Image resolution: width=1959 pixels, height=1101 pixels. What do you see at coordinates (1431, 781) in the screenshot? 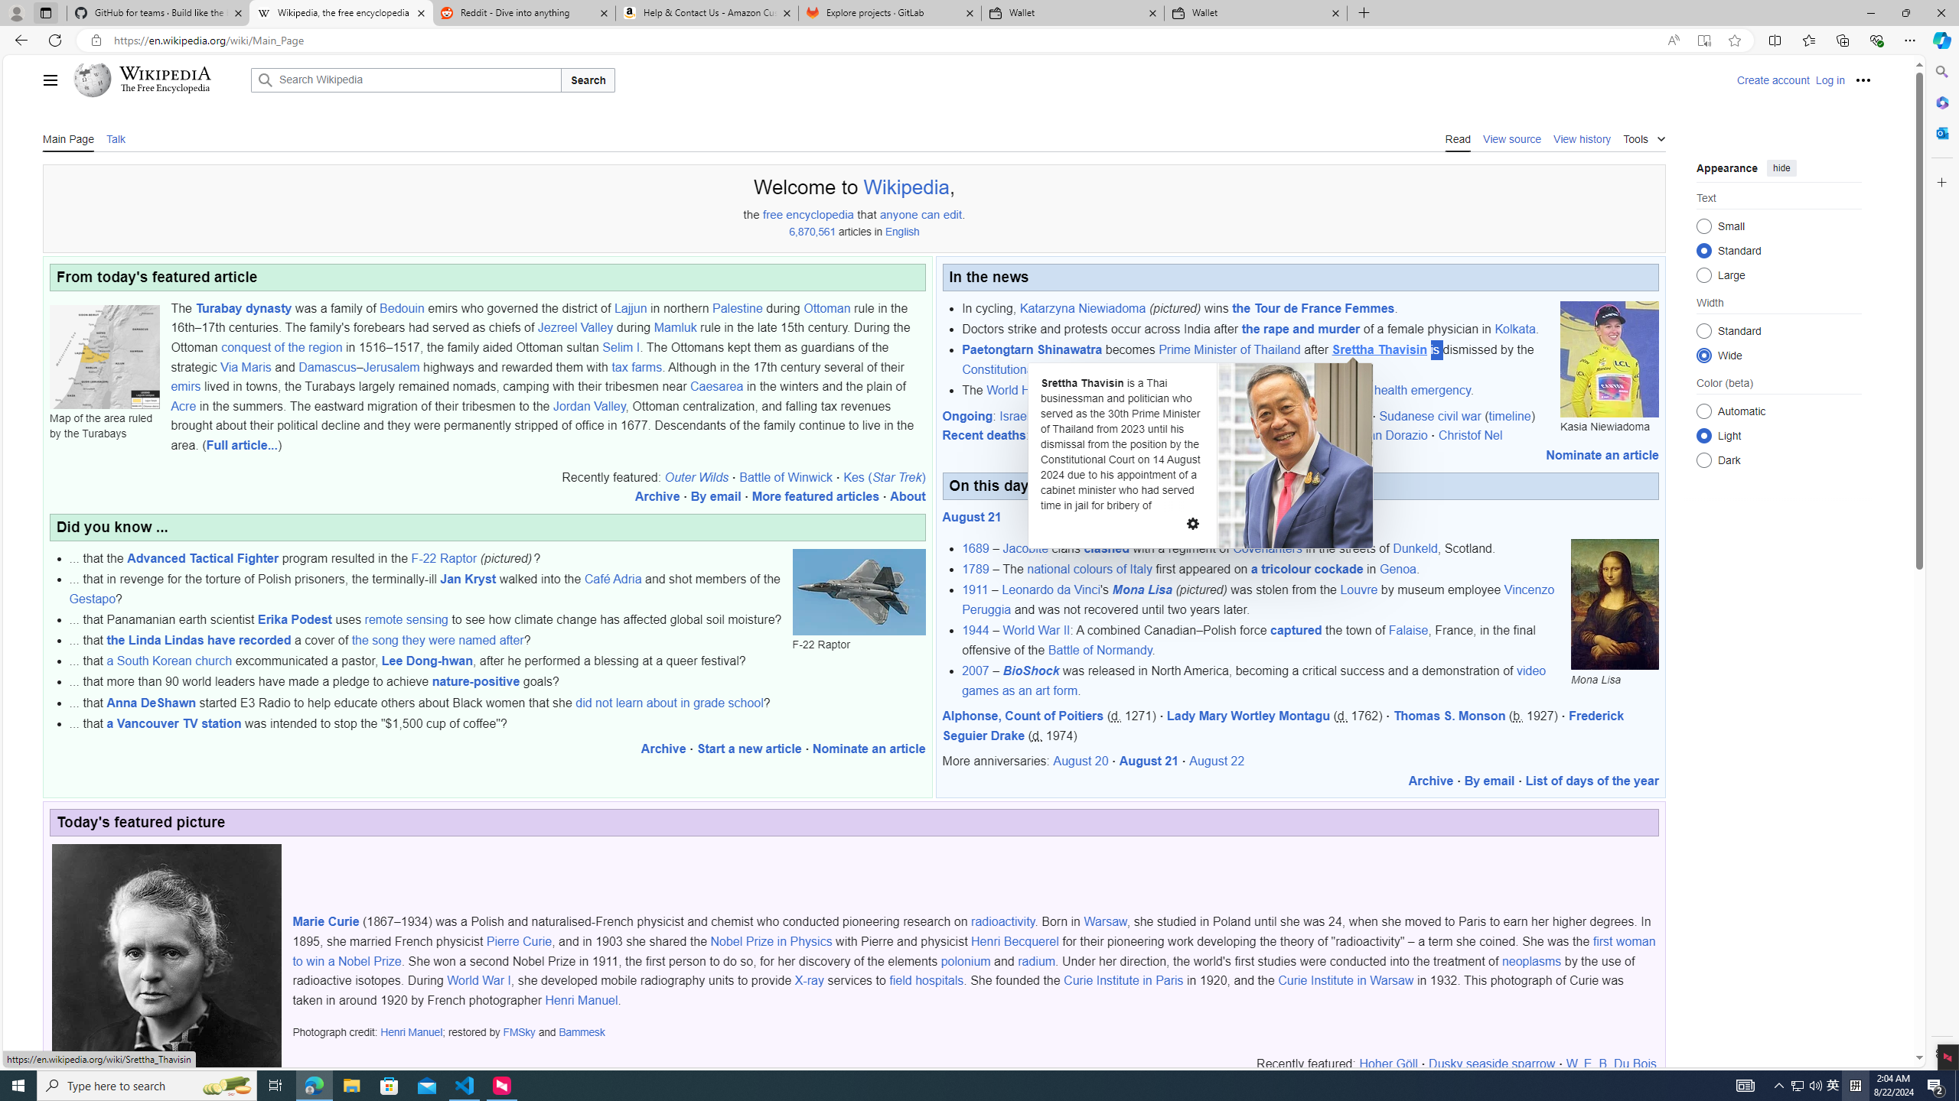
I see `Archive` at bounding box center [1431, 781].